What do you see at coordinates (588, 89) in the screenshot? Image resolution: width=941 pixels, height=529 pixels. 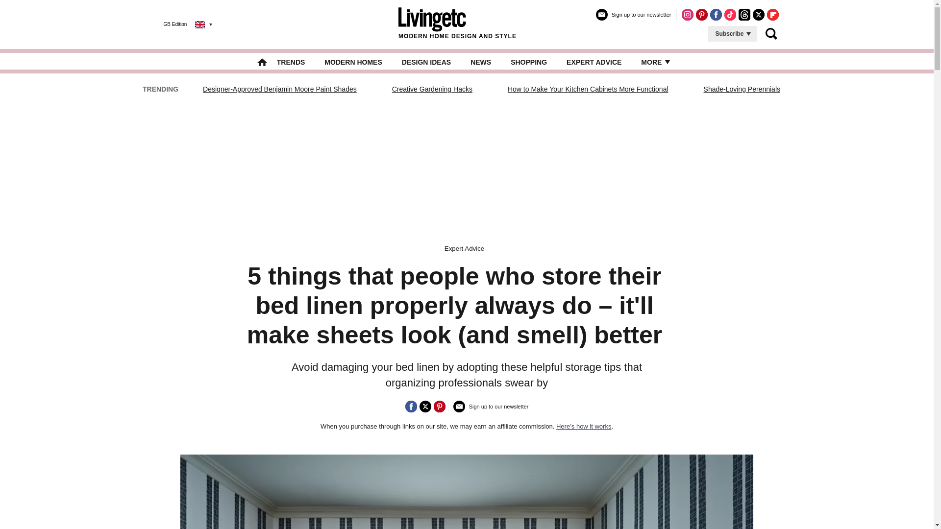 I see `How to Make Your Kitchen Cabinets More Functional` at bounding box center [588, 89].